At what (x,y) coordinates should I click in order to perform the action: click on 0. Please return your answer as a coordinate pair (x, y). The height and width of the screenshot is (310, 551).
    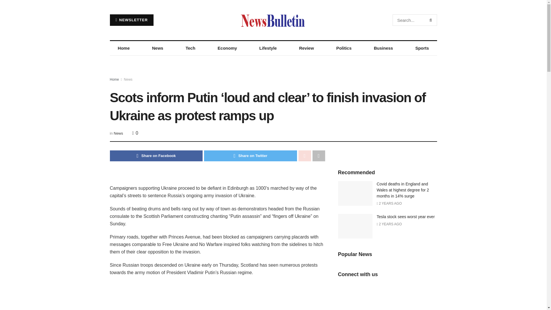
    Looking at the image, I should click on (135, 133).